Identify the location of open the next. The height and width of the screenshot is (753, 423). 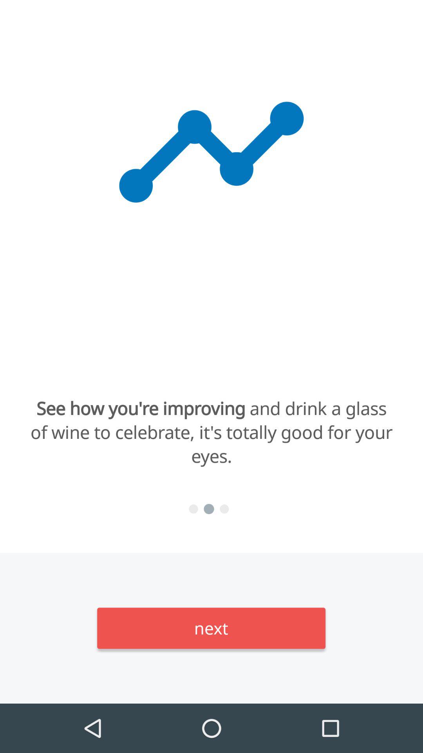
(211, 628).